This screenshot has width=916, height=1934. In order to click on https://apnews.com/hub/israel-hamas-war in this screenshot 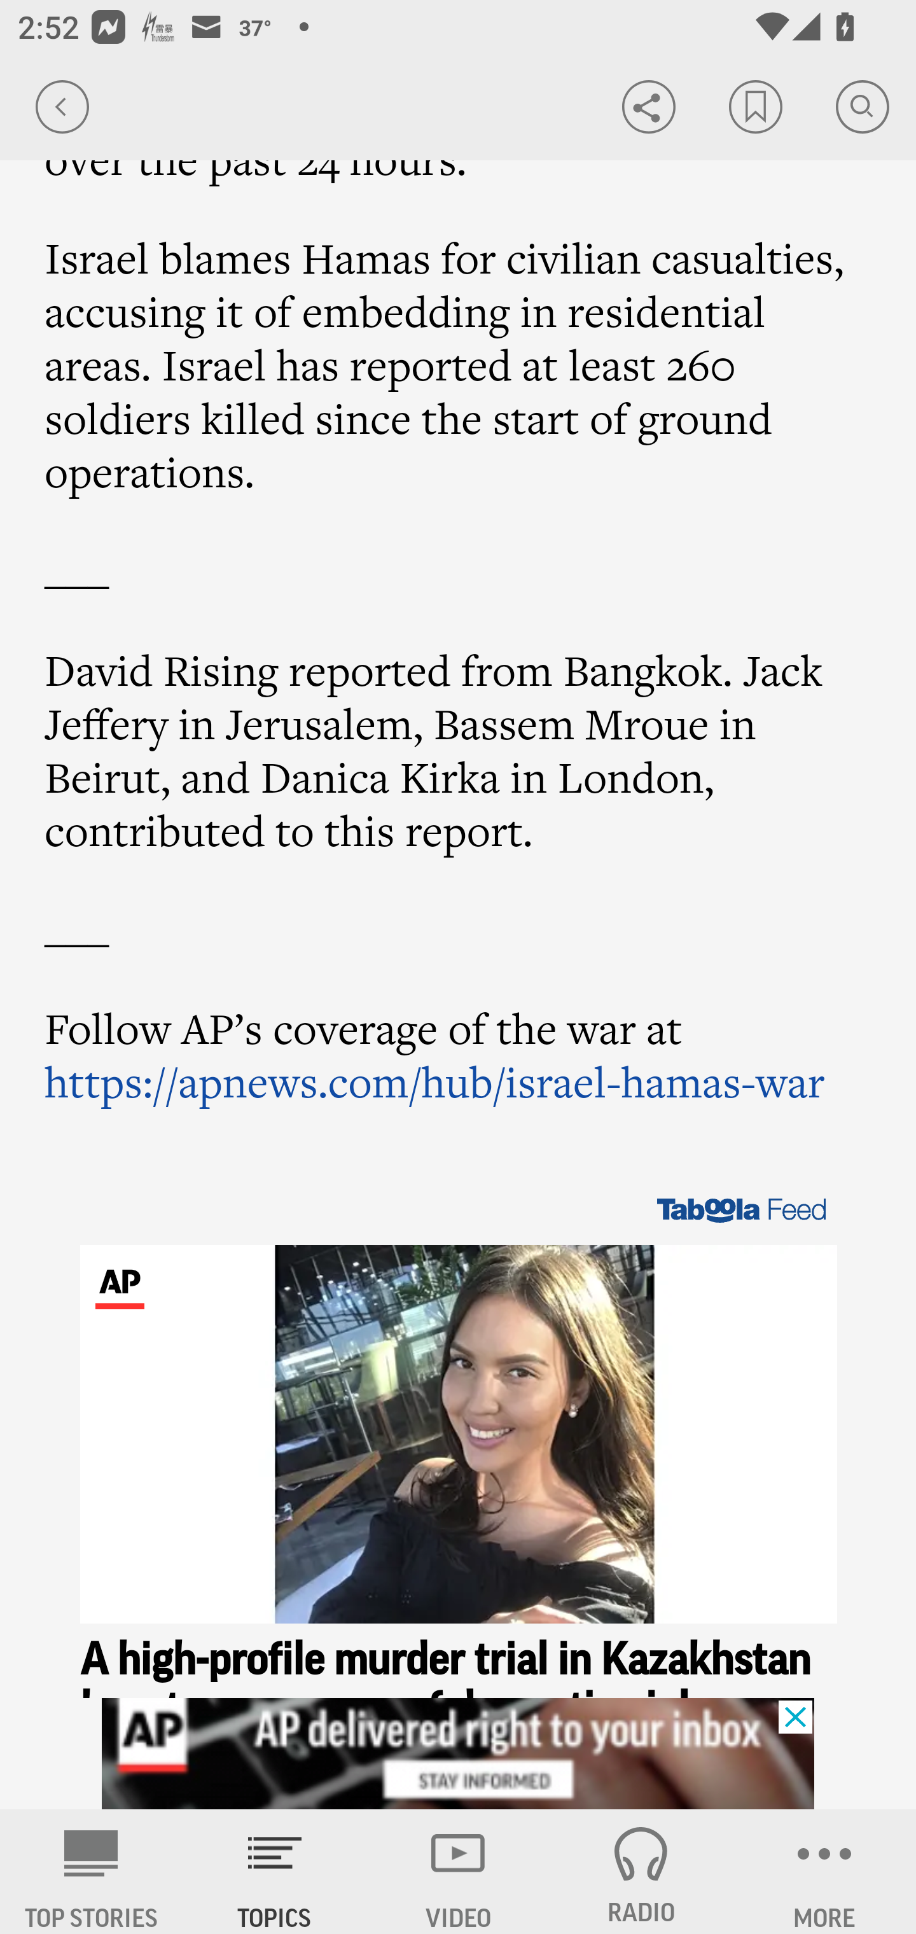, I will do `click(435, 1080)`.